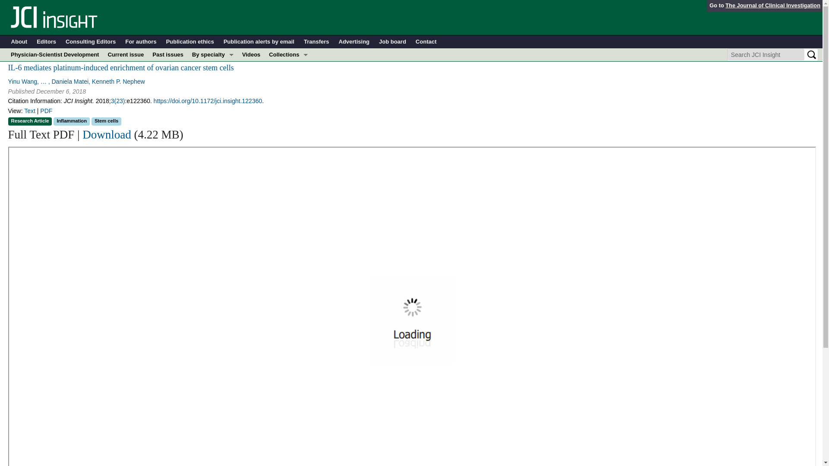 This screenshot has height=466, width=829. What do you see at coordinates (213, 119) in the screenshot?
I see `Nephrology` at bounding box center [213, 119].